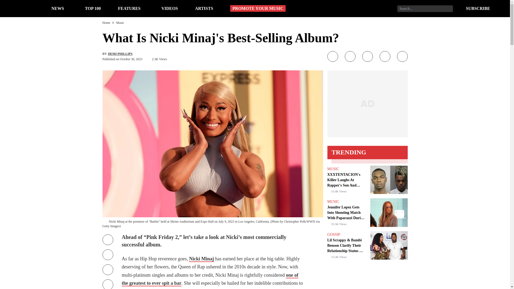  Describe the element at coordinates (131, 59) in the screenshot. I see `October 30, 2023` at that location.